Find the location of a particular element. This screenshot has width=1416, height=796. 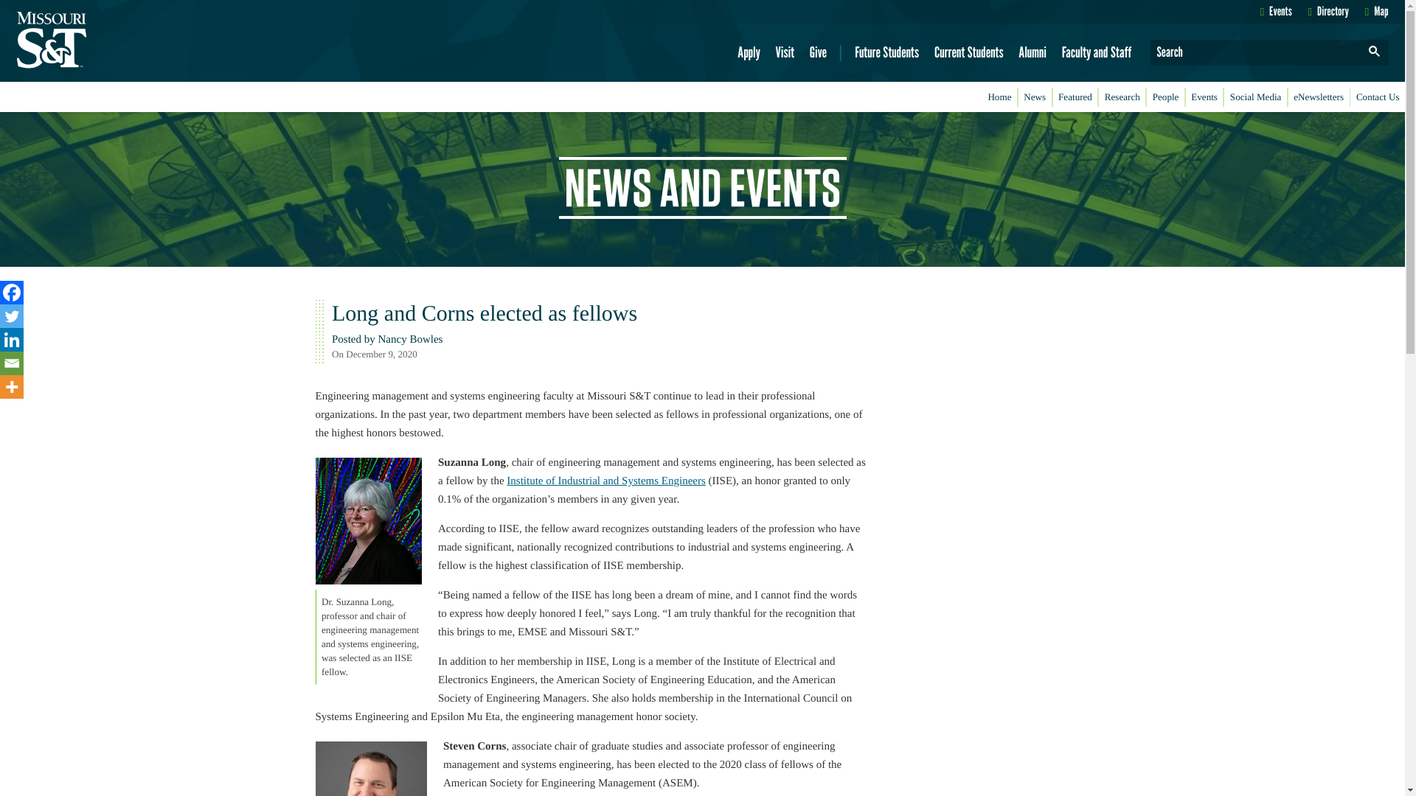

Email is located at coordinates (12, 363).